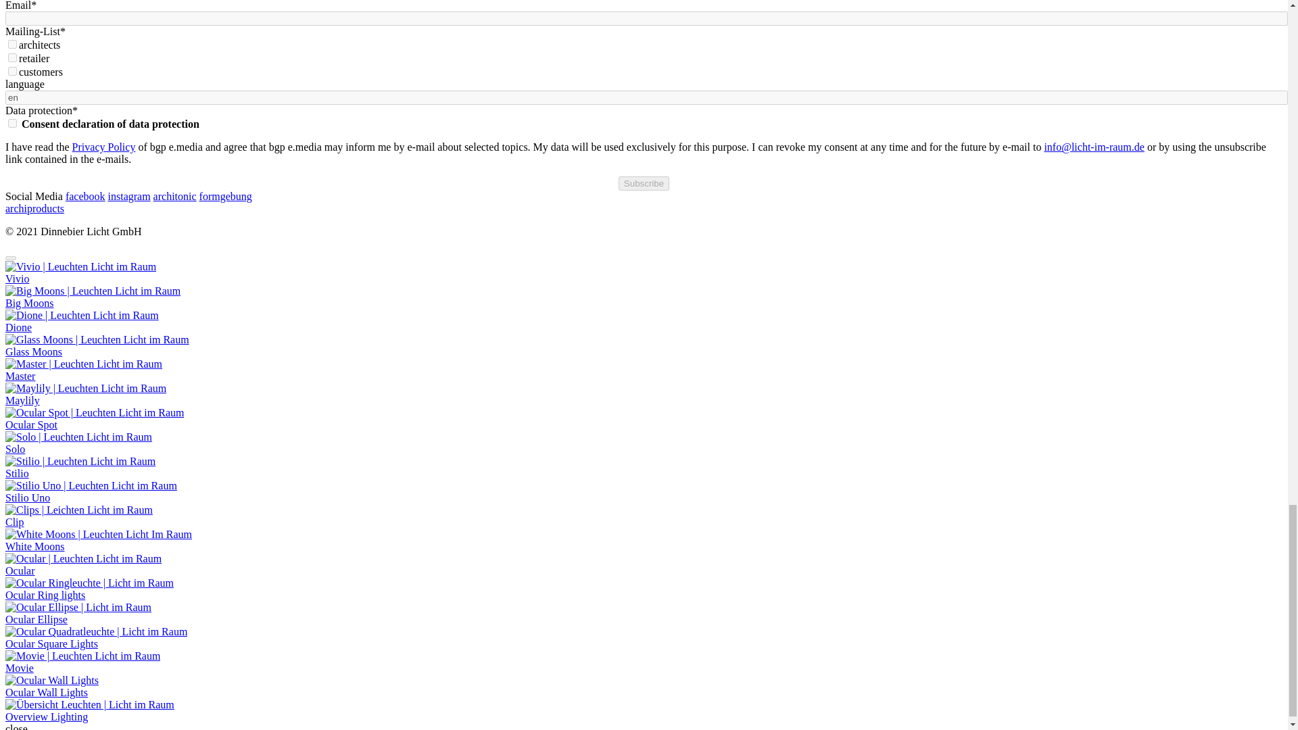  I want to click on Yes, i accept the data protection, so click(12, 123).